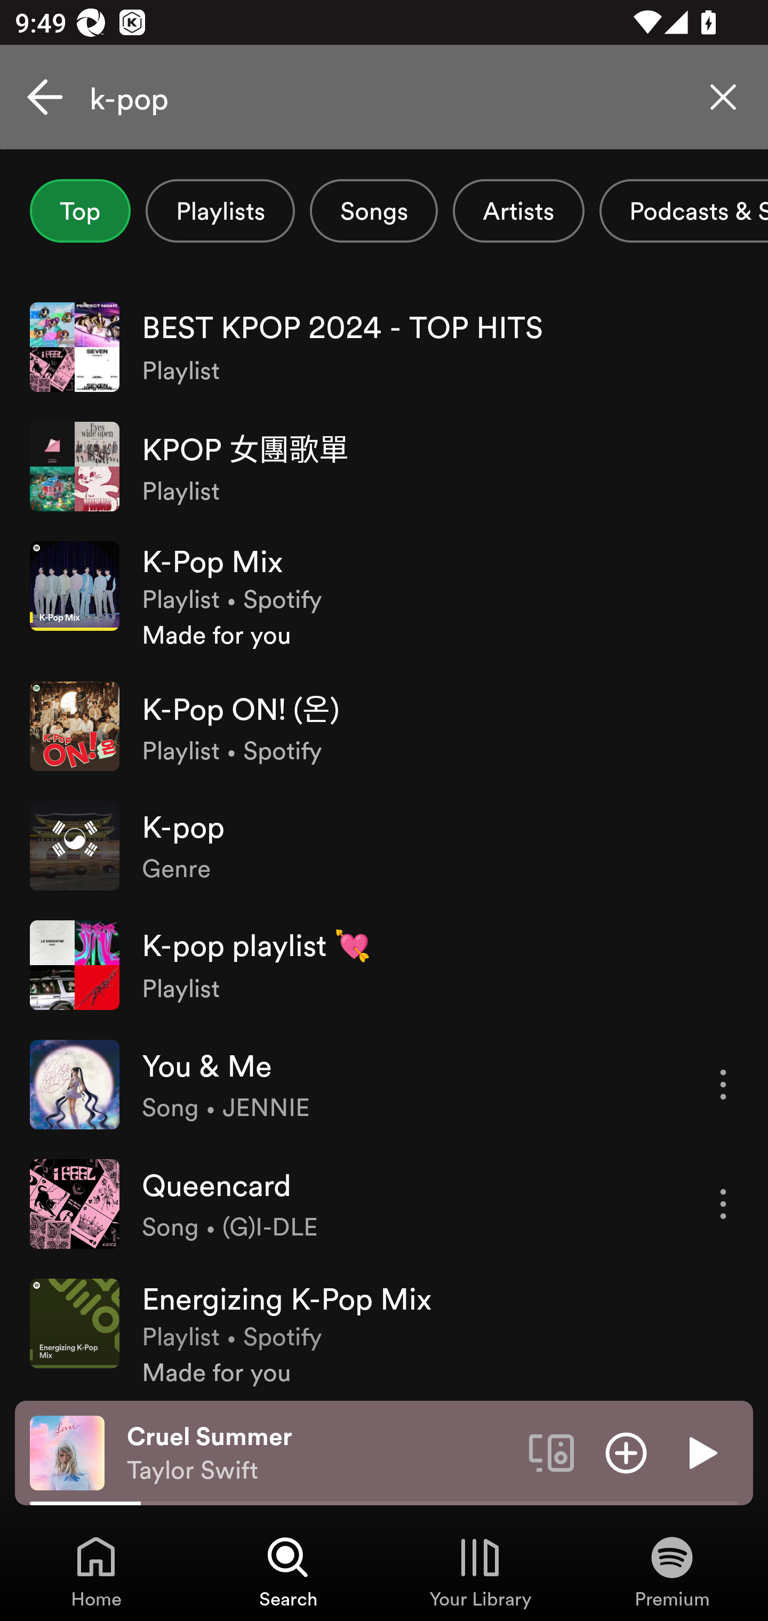  Describe the element at coordinates (45, 97) in the screenshot. I see `Cancel` at that location.